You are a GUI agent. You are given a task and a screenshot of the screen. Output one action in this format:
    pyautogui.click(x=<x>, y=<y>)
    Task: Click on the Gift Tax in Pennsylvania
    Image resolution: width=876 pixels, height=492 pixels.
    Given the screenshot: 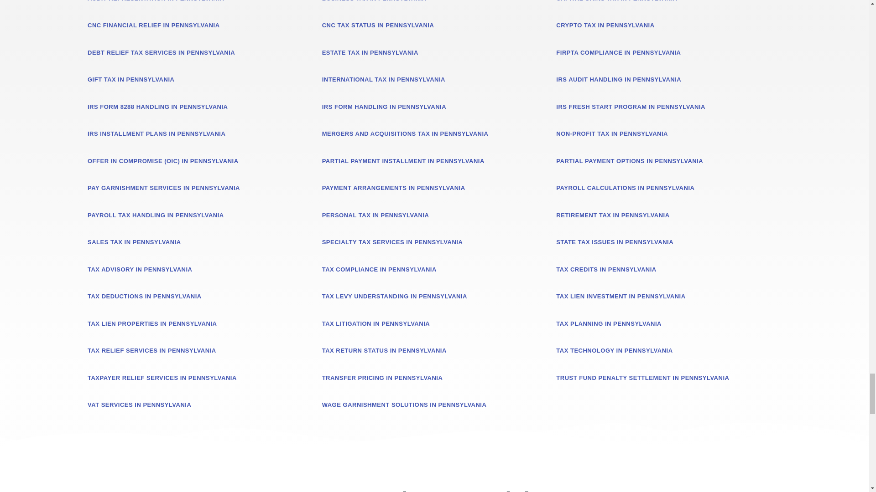 What is the action you would take?
    pyautogui.click(x=131, y=79)
    